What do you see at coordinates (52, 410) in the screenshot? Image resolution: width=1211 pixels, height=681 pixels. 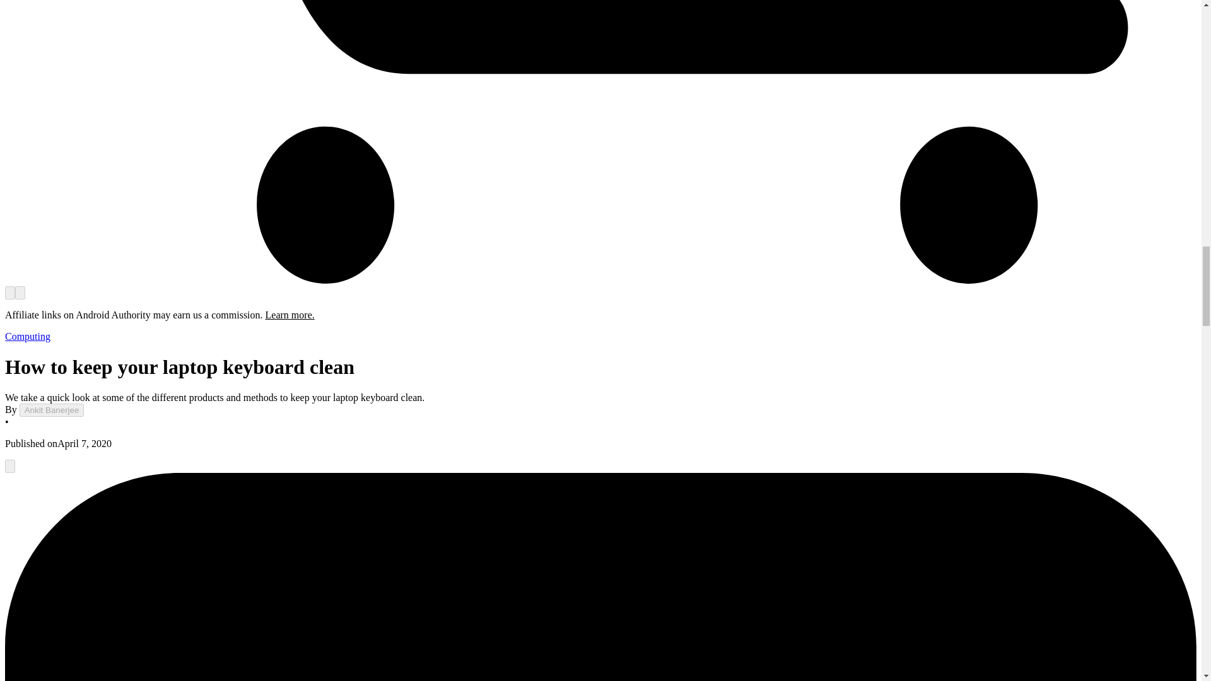 I see `Ankit Banerjee` at bounding box center [52, 410].